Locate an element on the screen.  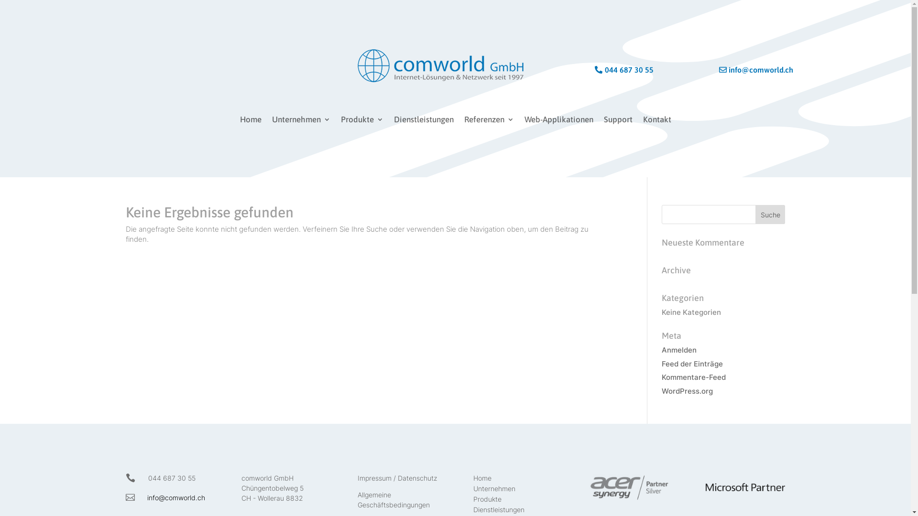
044 687 30 55 is located at coordinates (630, 70).